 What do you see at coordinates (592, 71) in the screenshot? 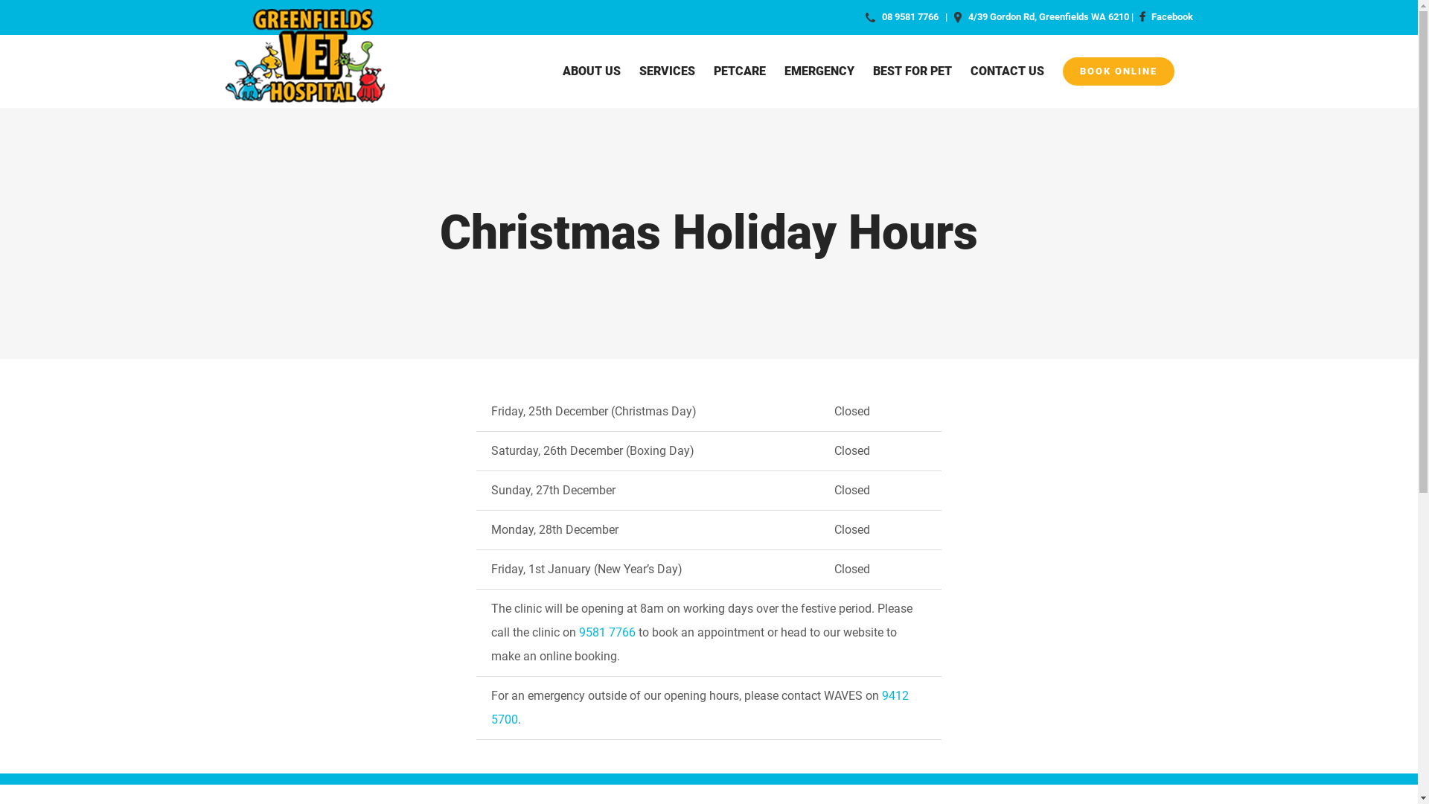
I see `ABOUT US` at bounding box center [592, 71].